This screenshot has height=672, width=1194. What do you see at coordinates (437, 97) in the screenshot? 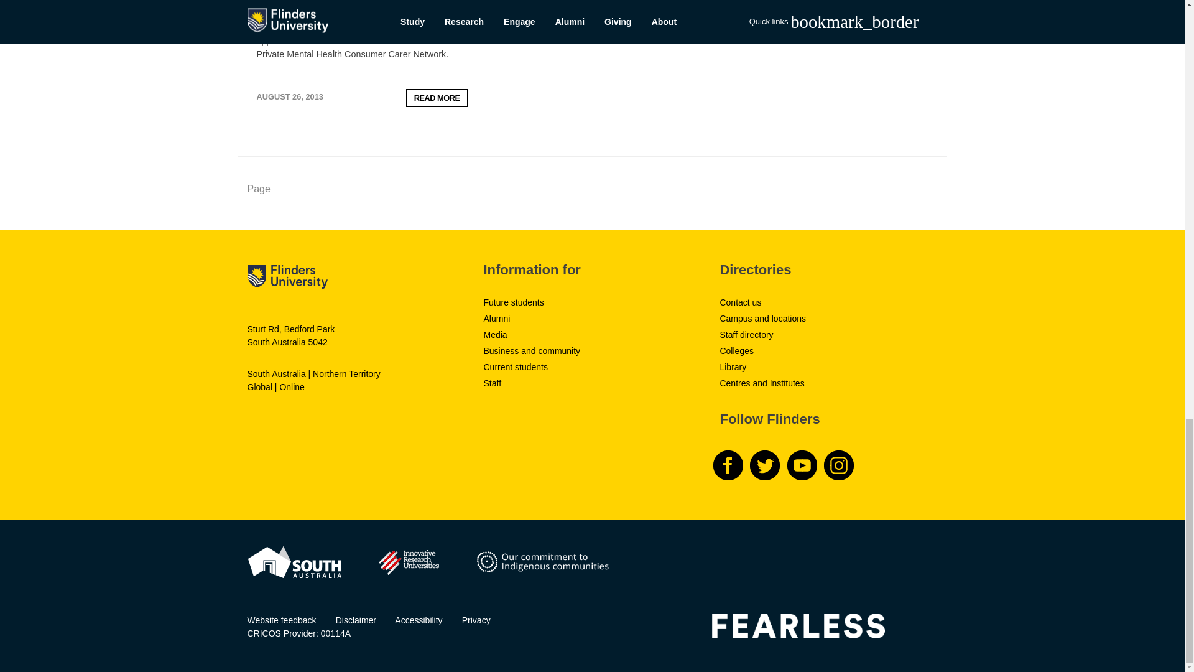
I see `READ MORE` at bounding box center [437, 97].